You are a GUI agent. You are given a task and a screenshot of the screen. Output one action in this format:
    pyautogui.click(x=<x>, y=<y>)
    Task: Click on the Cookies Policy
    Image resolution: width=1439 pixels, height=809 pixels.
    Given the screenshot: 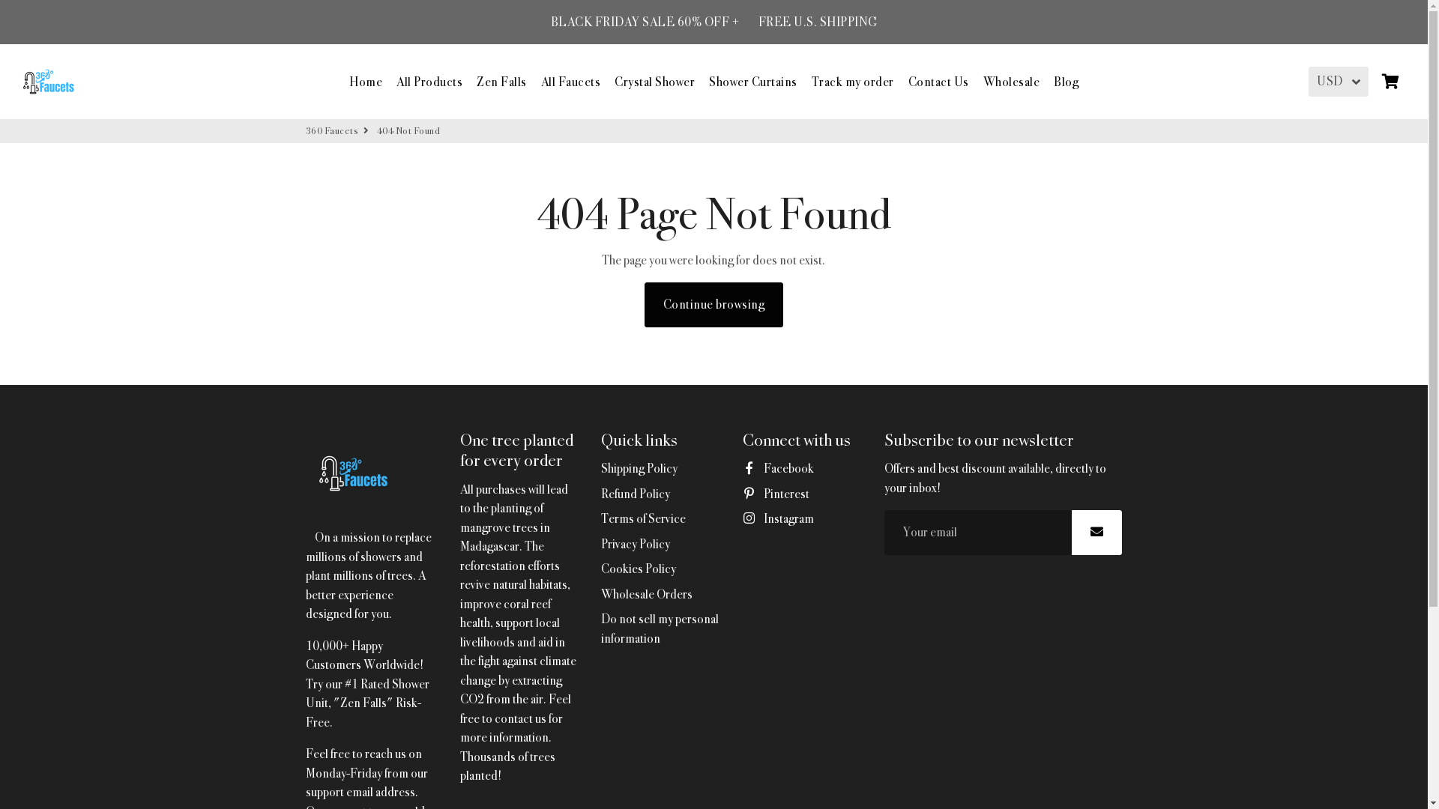 What is the action you would take?
    pyautogui.click(x=639, y=569)
    